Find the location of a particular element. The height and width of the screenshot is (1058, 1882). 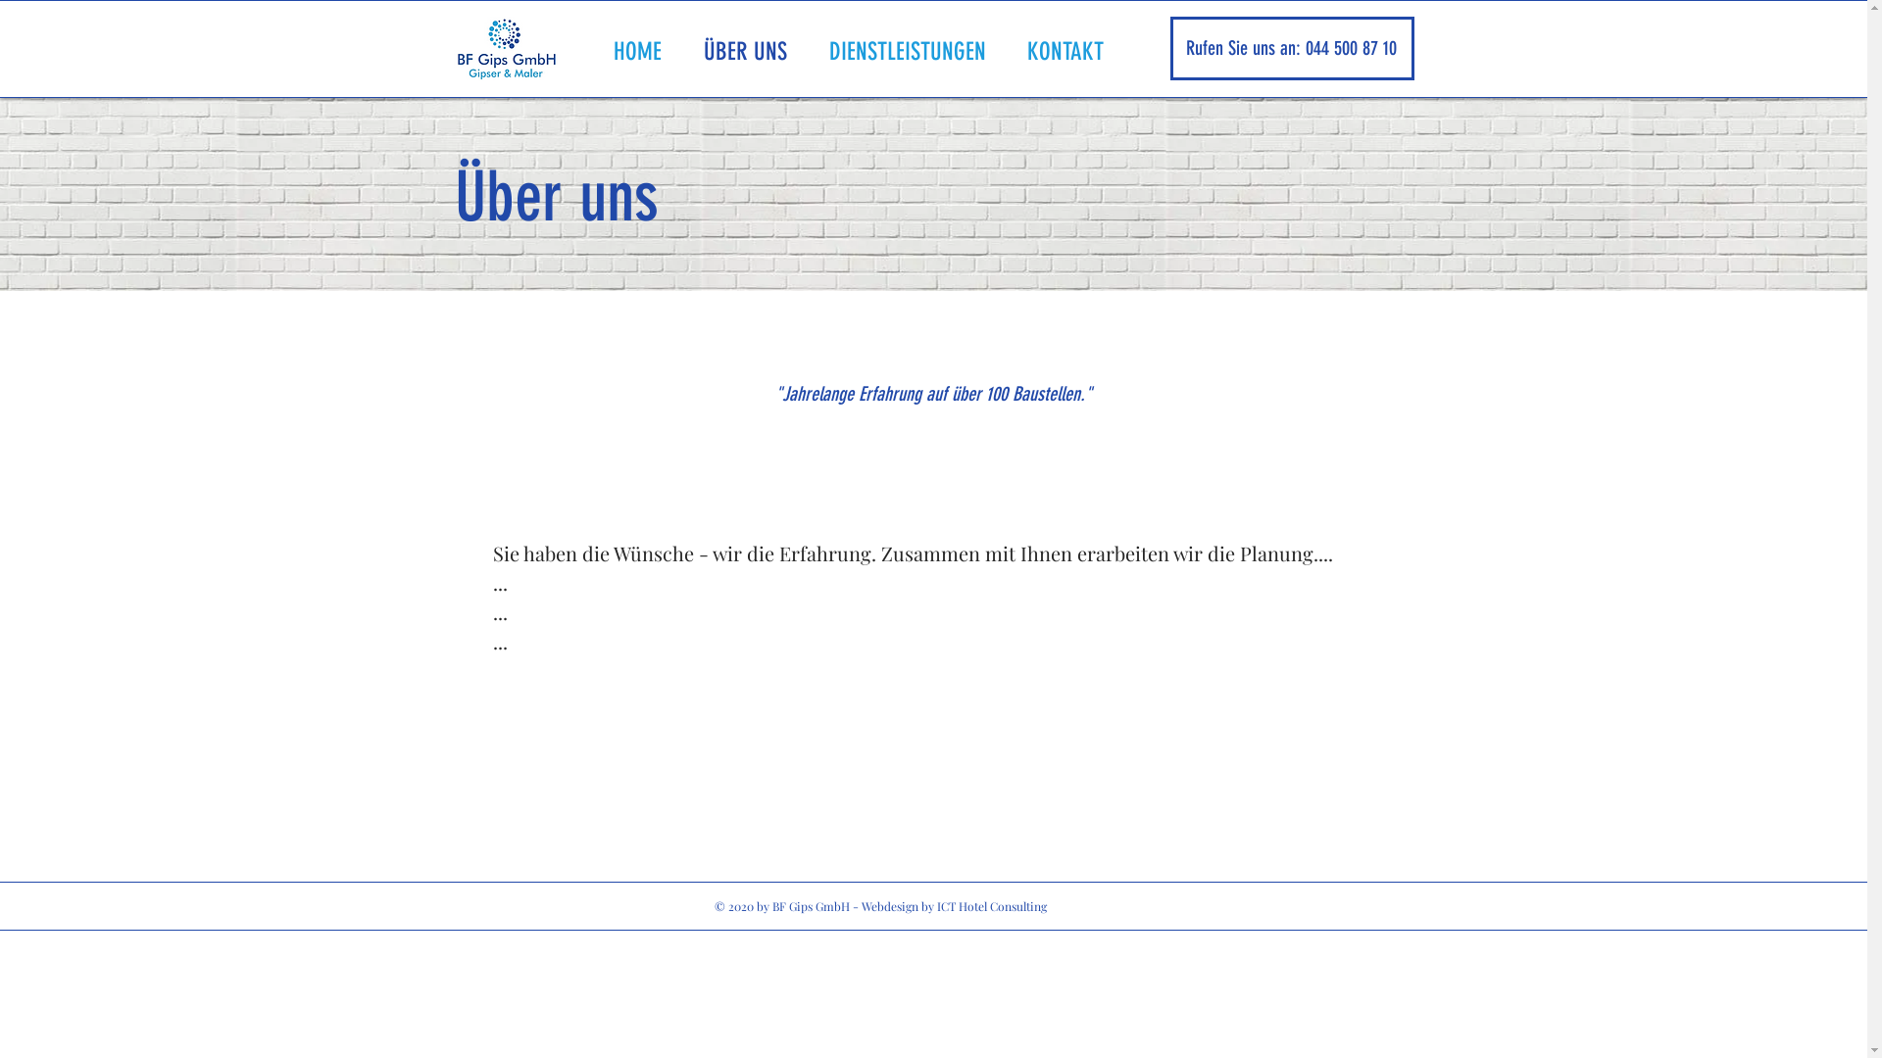

Rufen Sie uns an: 044 500 87 10 is located at coordinates (1292, 48).